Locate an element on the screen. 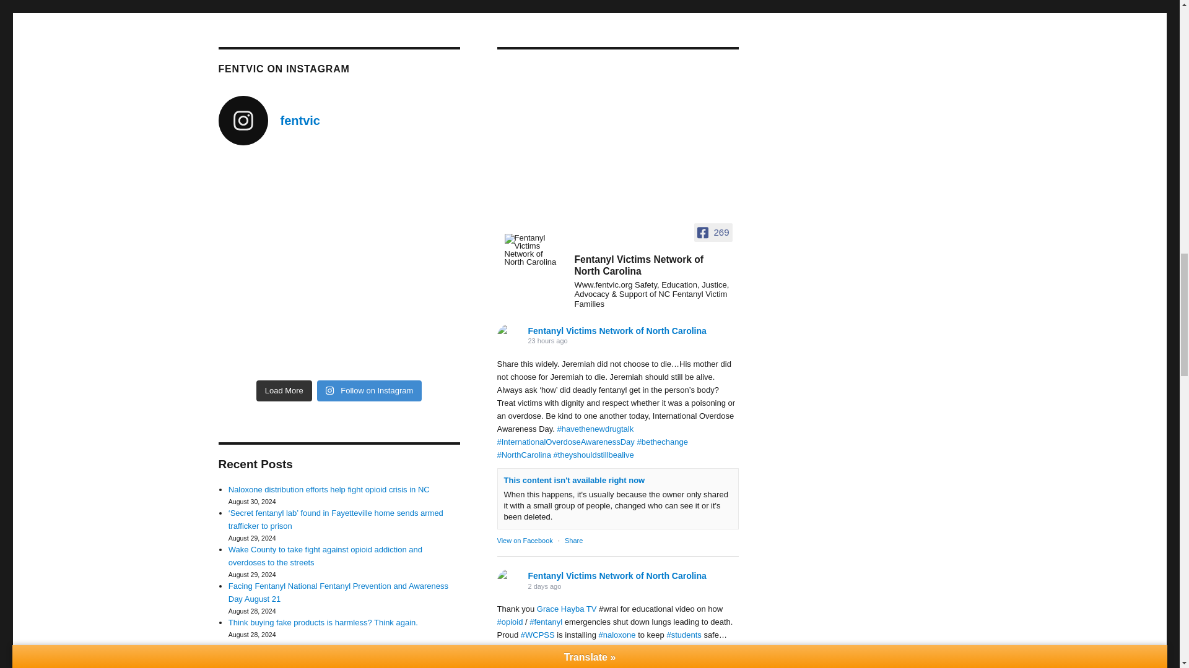  Fentanyl Victims Network of North Carolina is located at coordinates (656, 267).